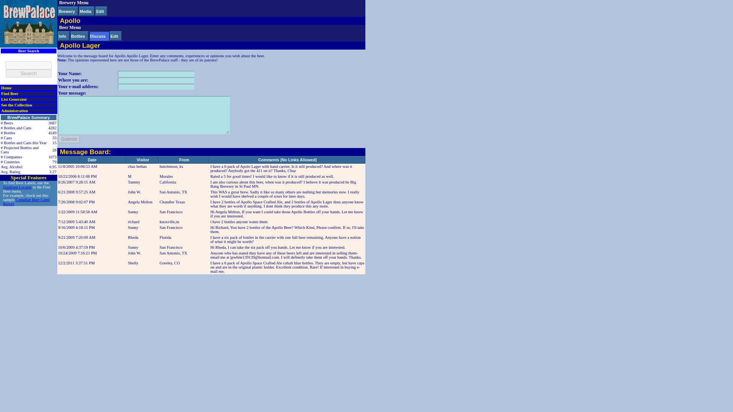  What do you see at coordinates (63, 36) in the screenshot?
I see `Info` at bounding box center [63, 36].